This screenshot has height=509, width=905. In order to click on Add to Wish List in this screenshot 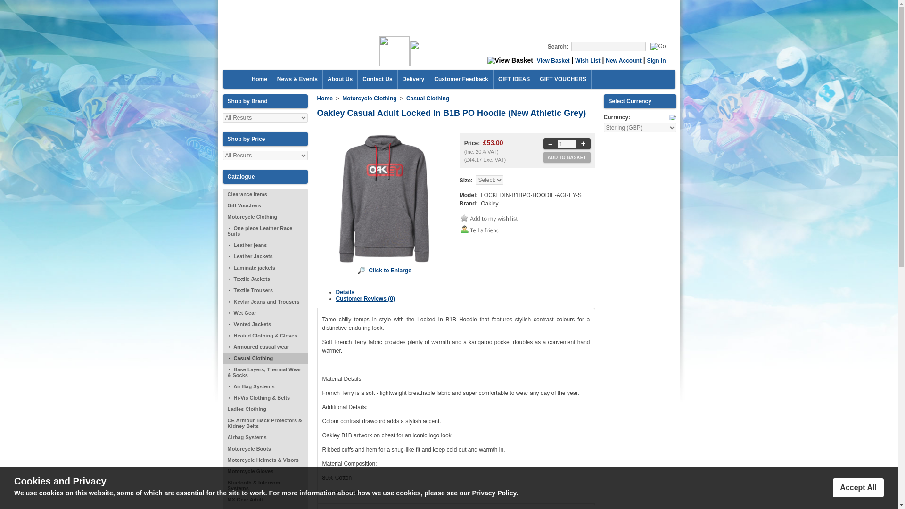, I will do `click(492, 218)`.